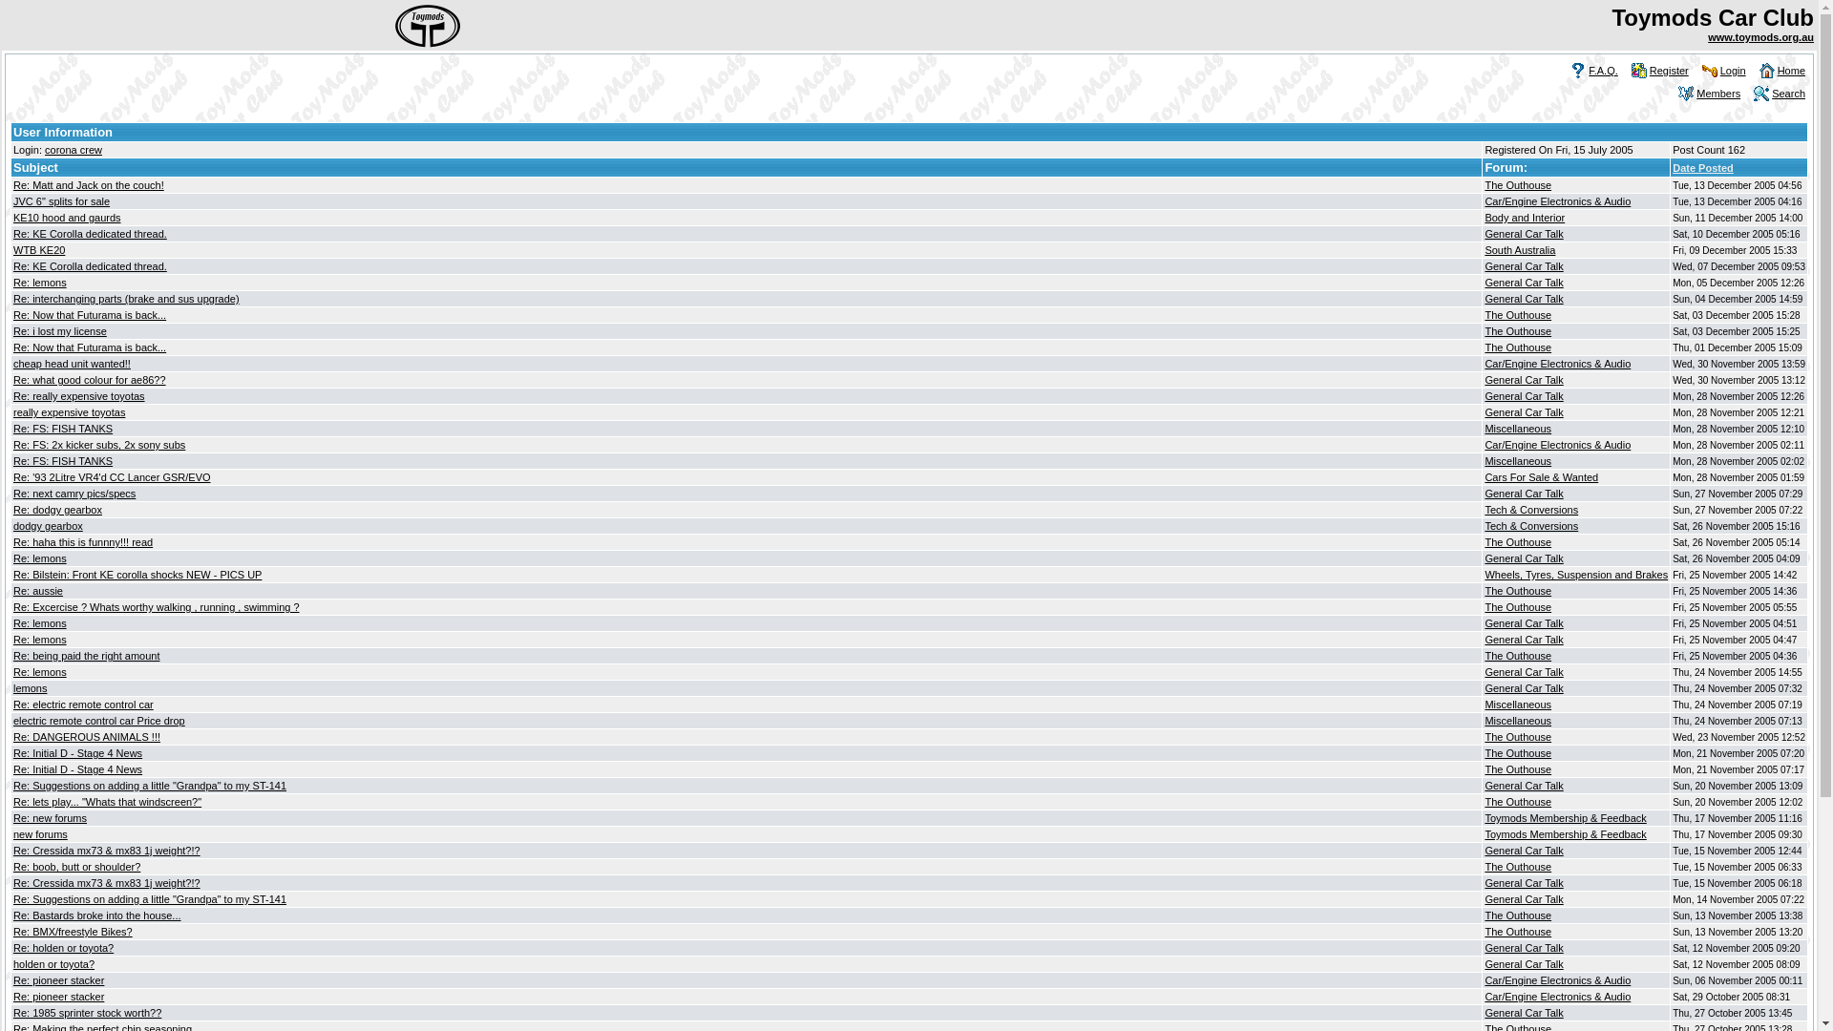  What do you see at coordinates (88, 1013) in the screenshot?
I see `Re: 1985 sprinter stock worth??` at bounding box center [88, 1013].